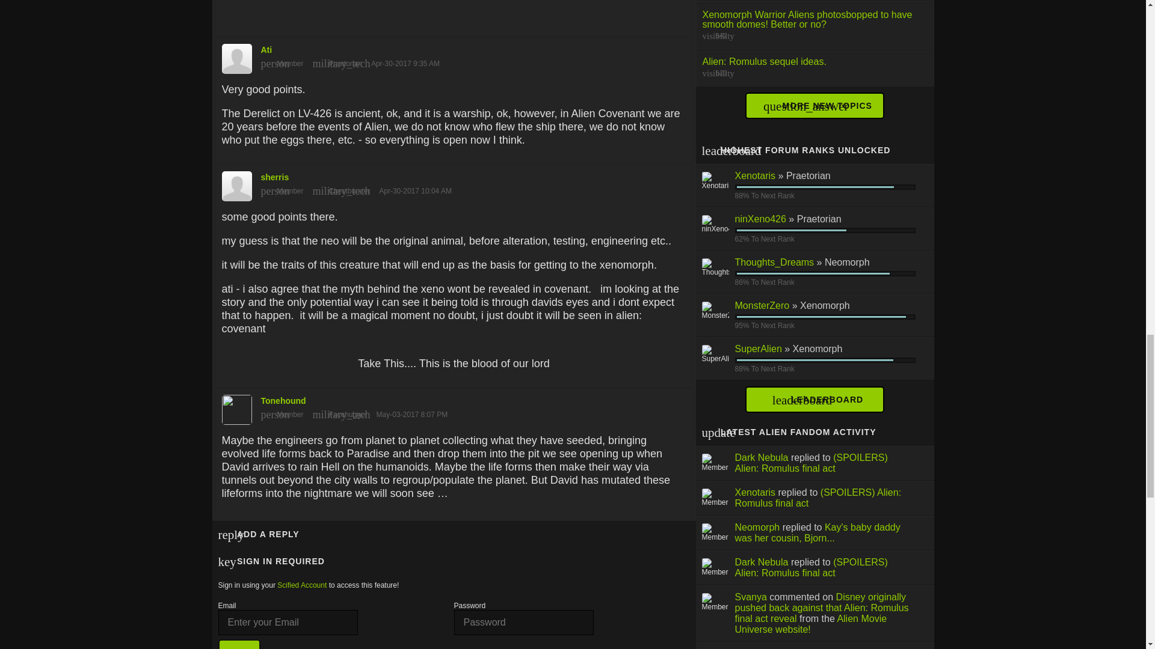 This screenshot has width=1155, height=649. Describe the element at coordinates (454, 183) in the screenshot. I see `sherris` at that location.